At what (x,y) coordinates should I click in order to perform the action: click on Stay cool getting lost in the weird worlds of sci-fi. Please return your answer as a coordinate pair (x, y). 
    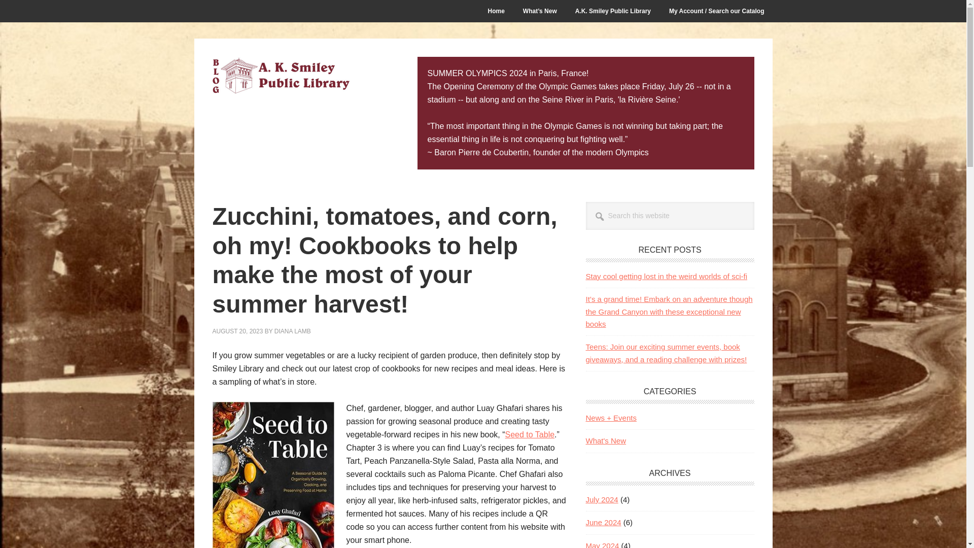
    Looking at the image, I should click on (666, 276).